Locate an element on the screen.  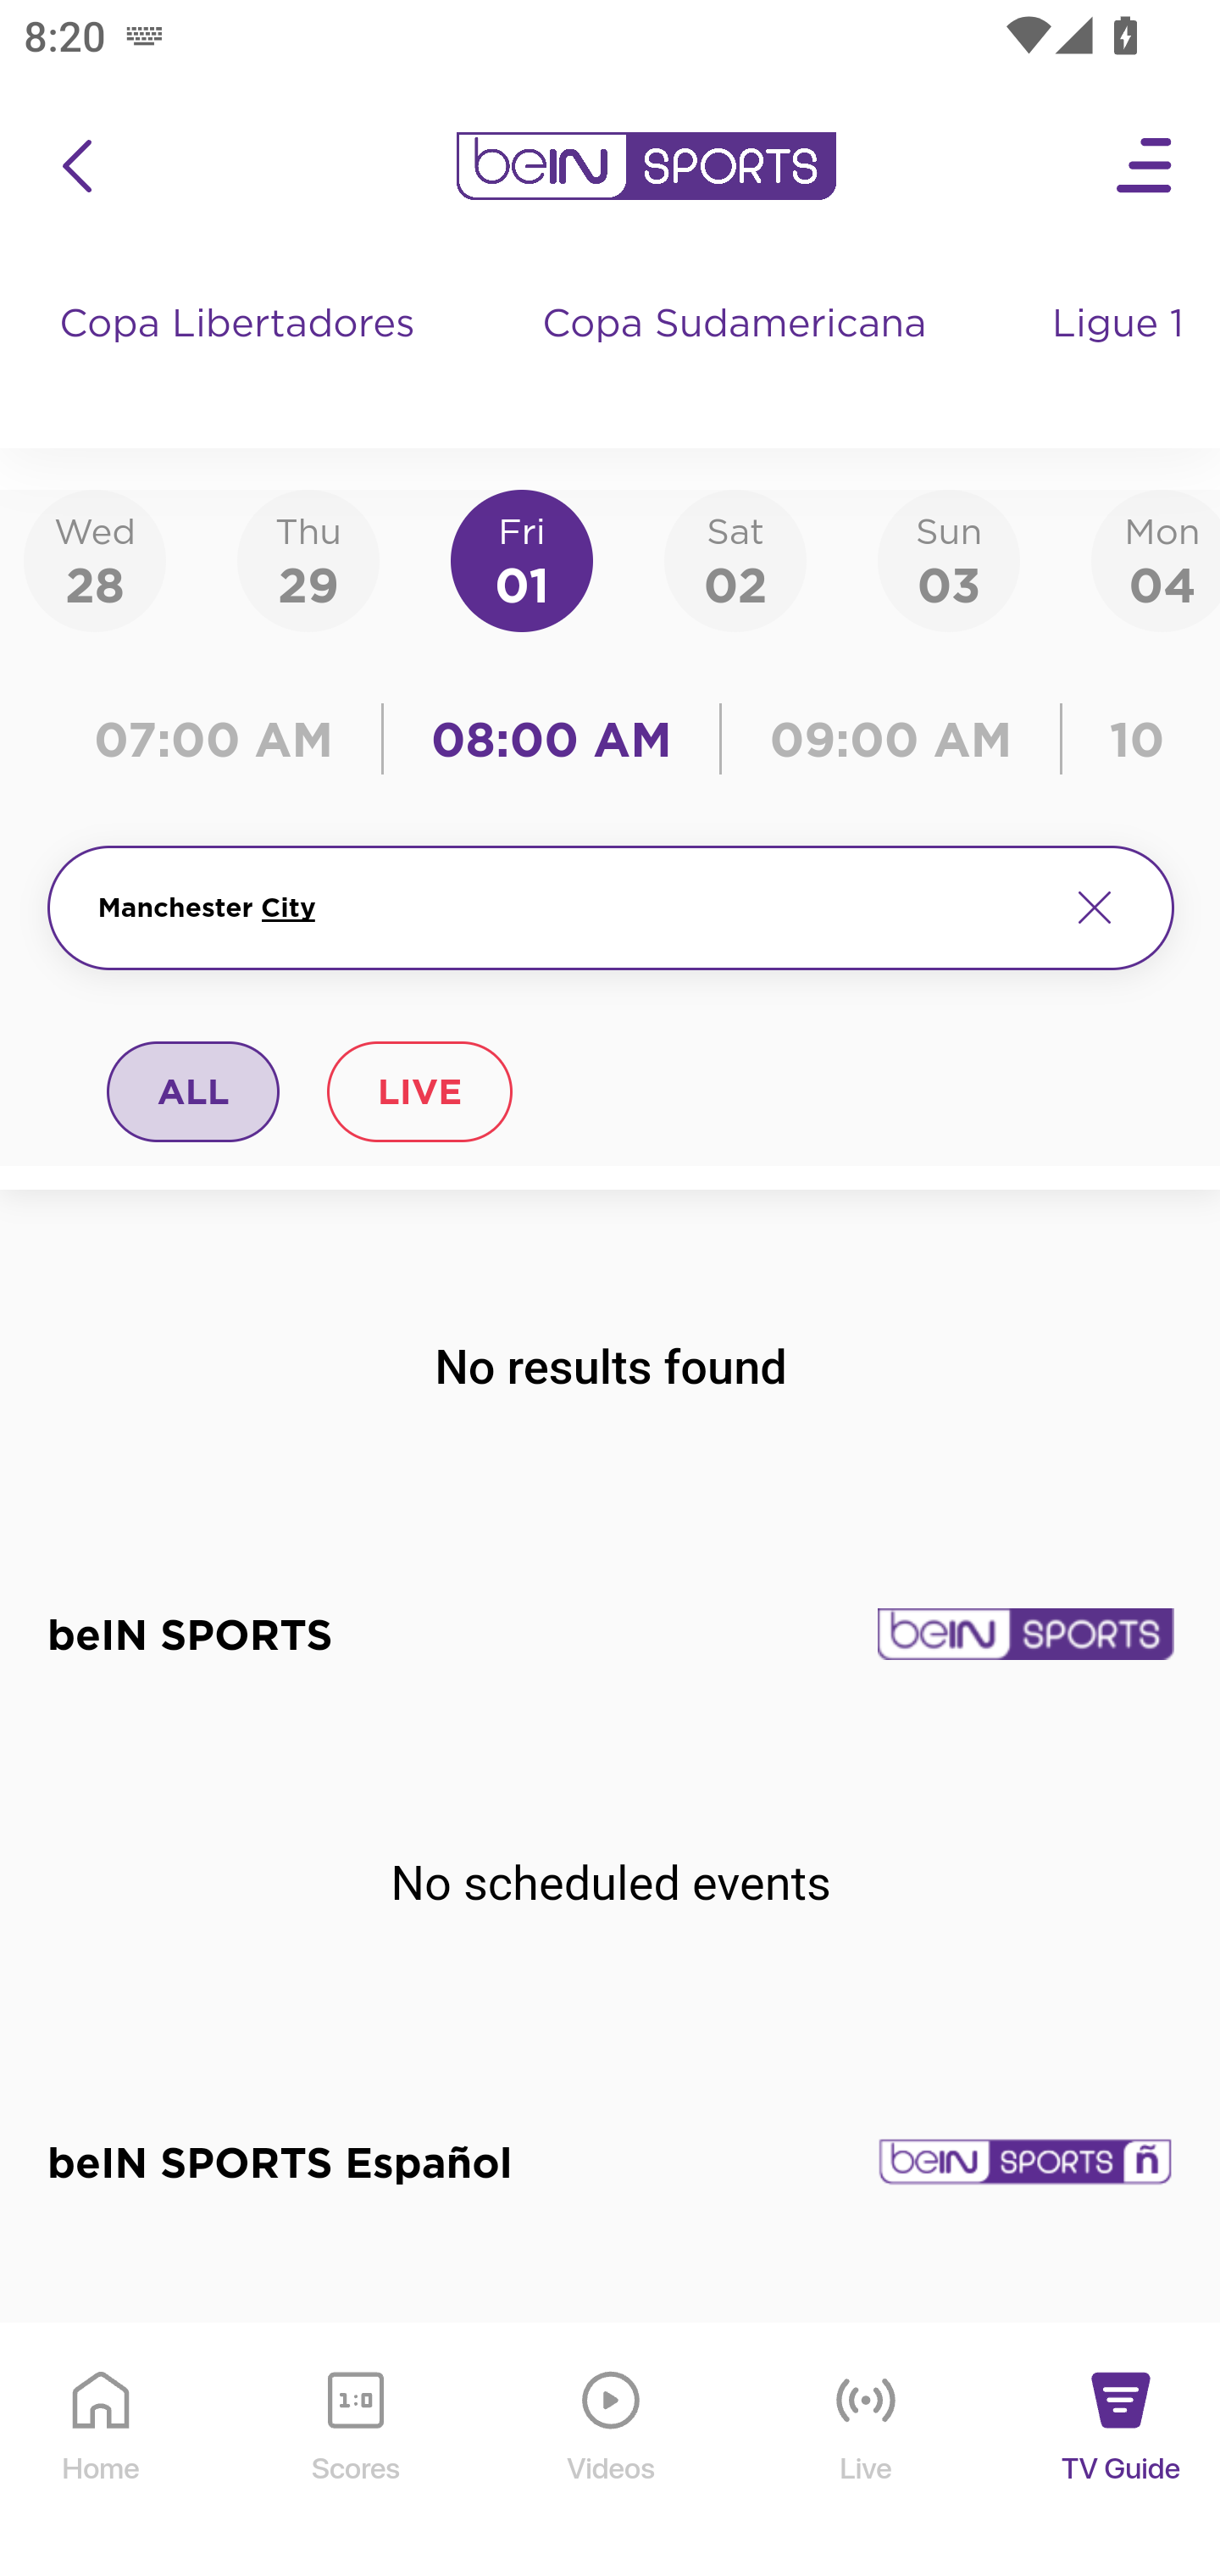
Videos Videos Icon Videos is located at coordinates (612, 2451).